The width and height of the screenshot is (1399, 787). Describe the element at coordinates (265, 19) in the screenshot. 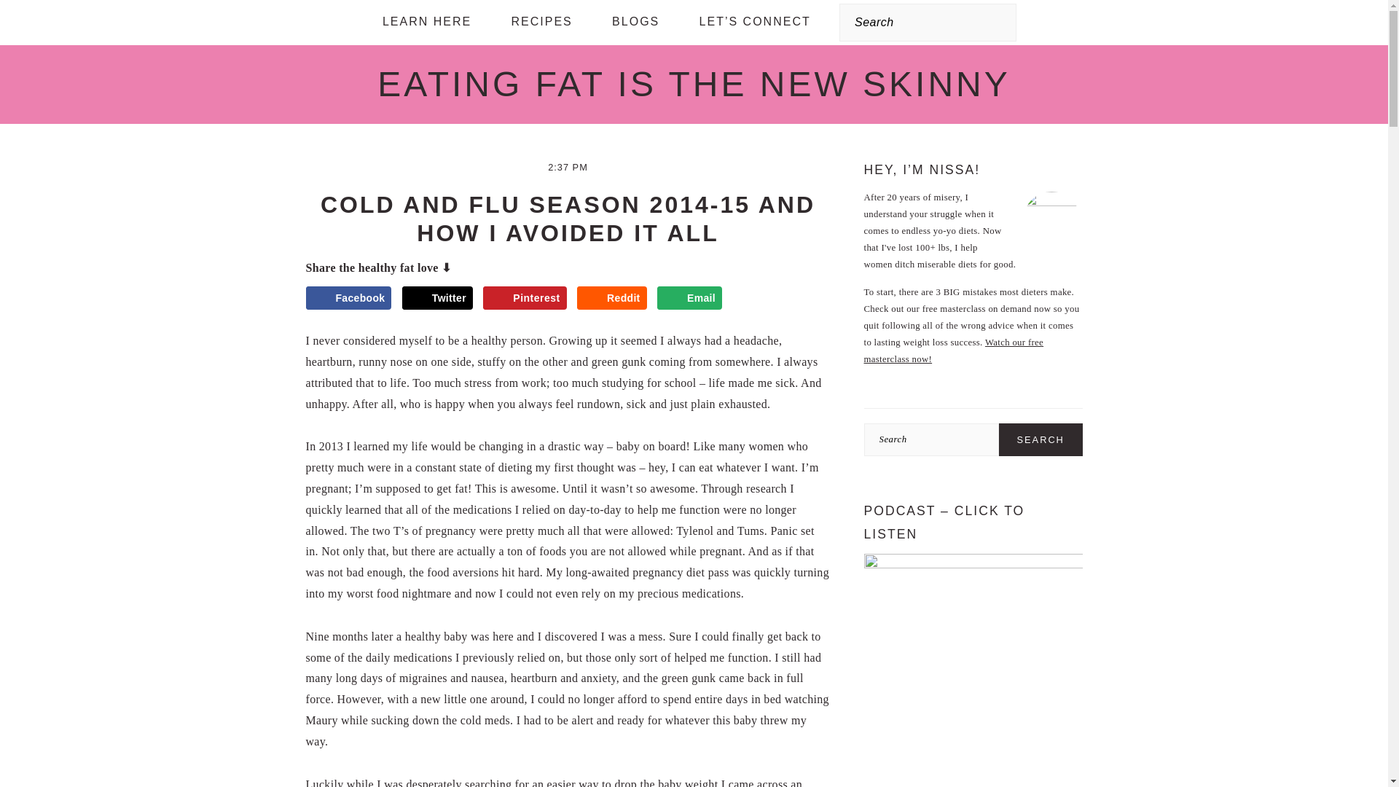

I see `Search` at that location.